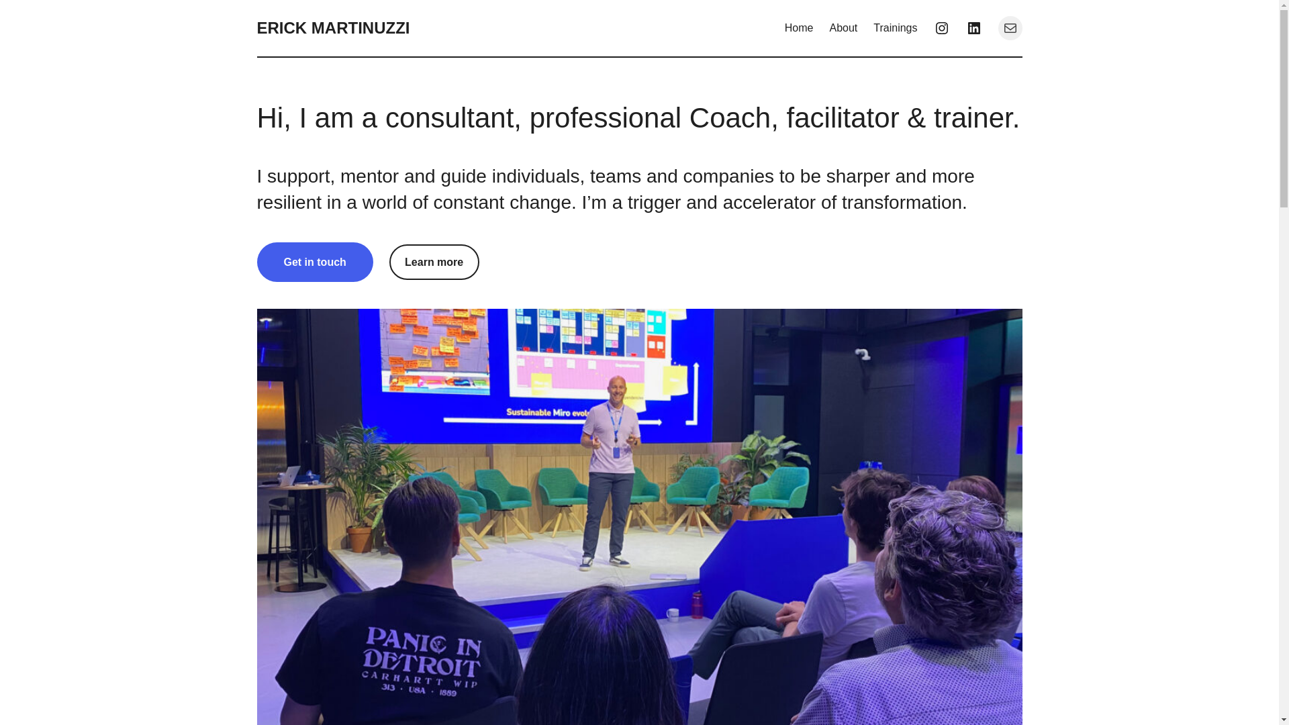  Describe the element at coordinates (843, 28) in the screenshot. I see `About` at that location.